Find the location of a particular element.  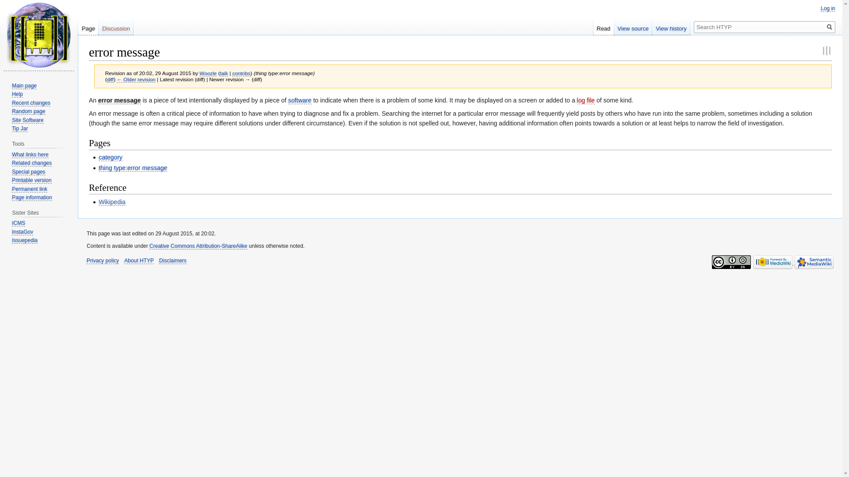

Special pages is located at coordinates (28, 172).